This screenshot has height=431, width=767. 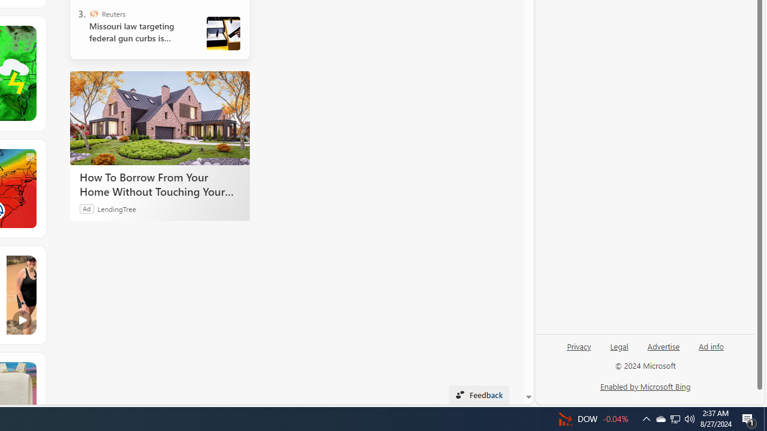 I want to click on LendingTree, so click(x=116, y=208).